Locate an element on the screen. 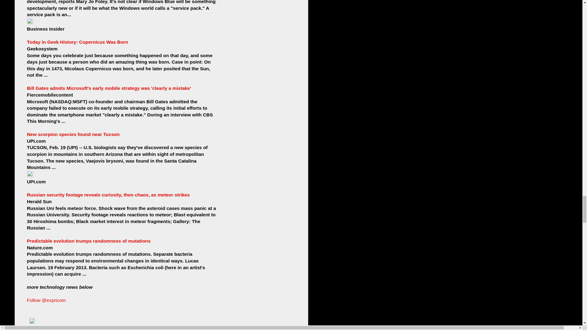  Share to Twitter is located at coordinates (77, 328).